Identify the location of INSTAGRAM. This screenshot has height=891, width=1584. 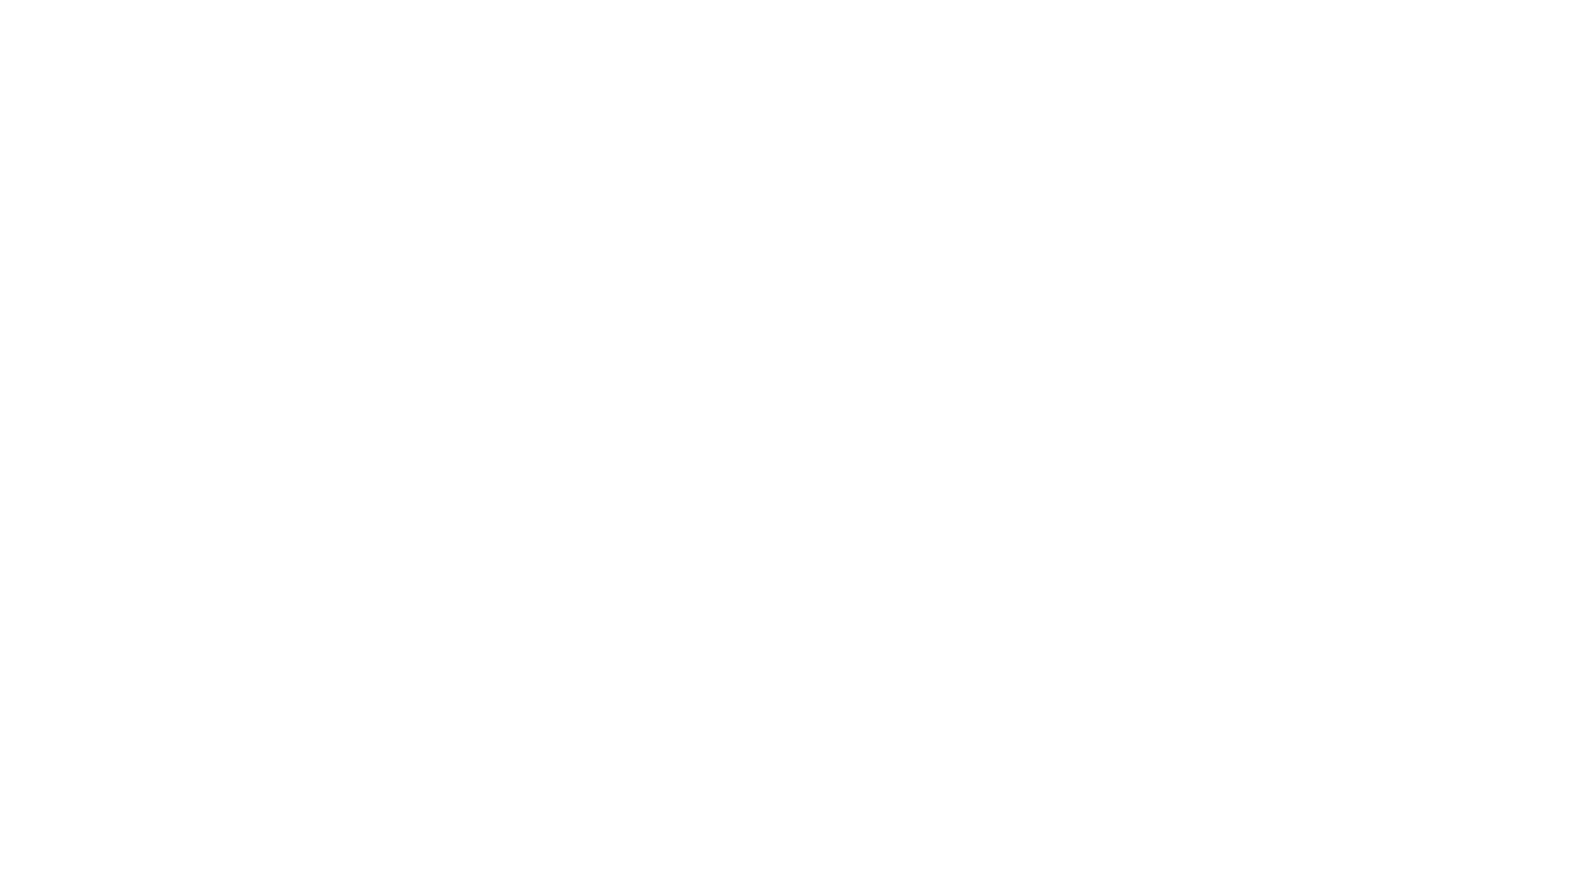
(861, 544).